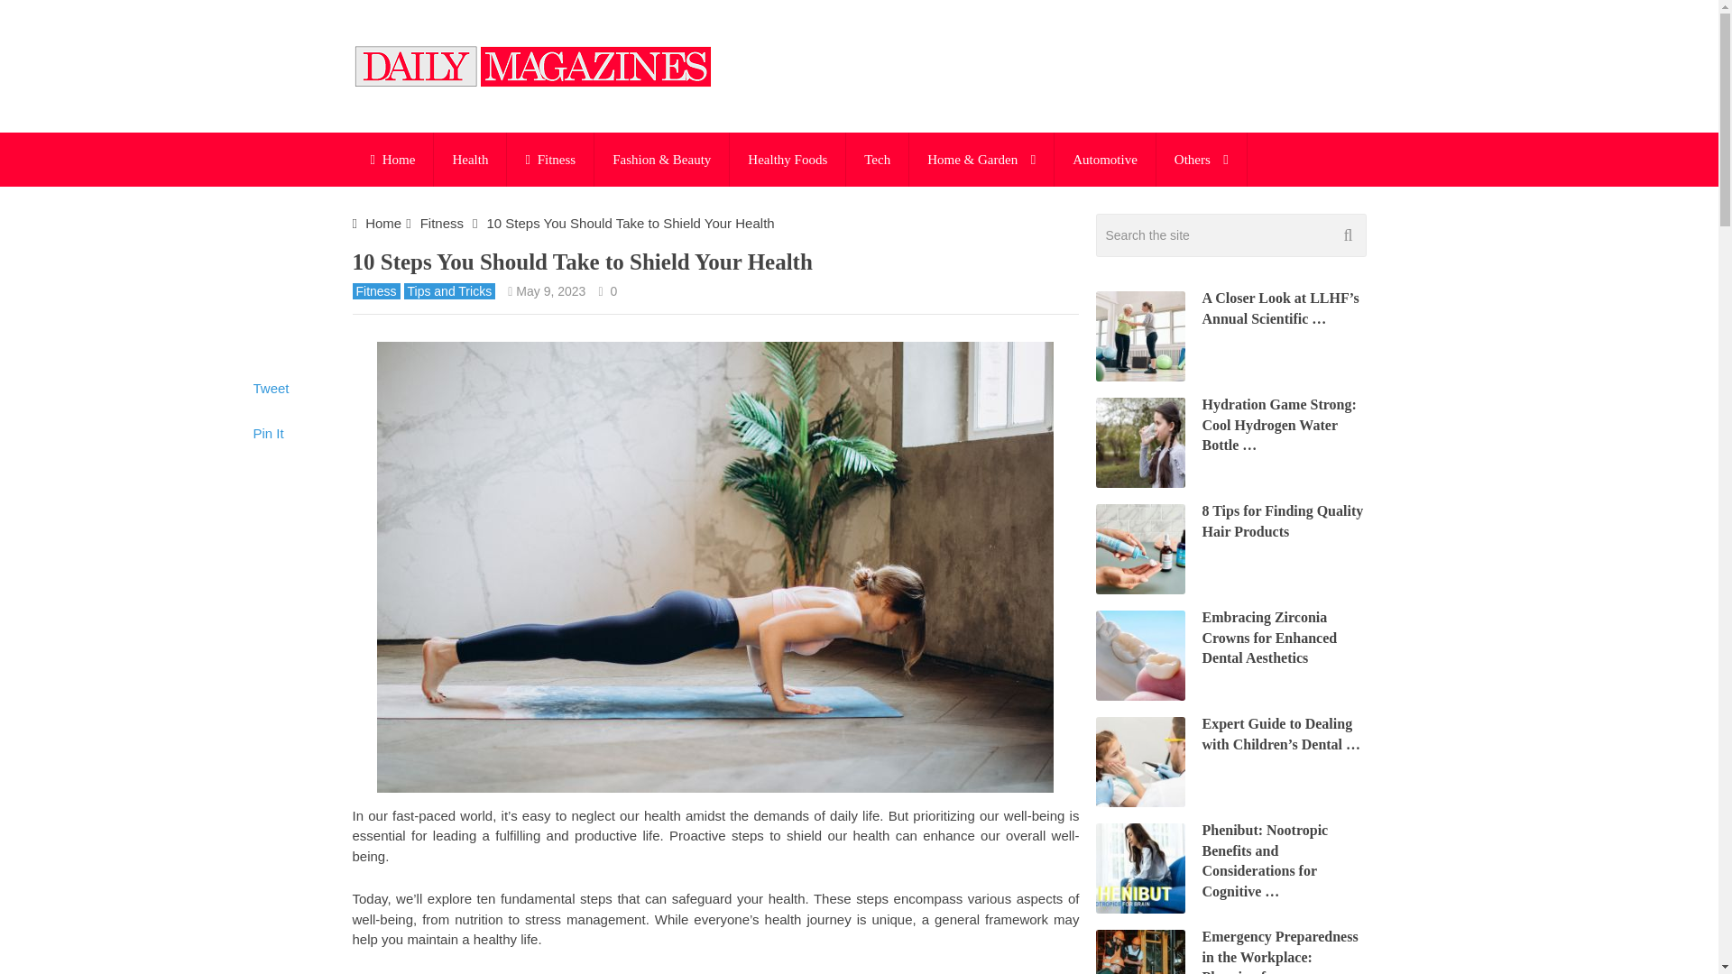 Image resolution: width=1732 pixels, height=974 pixels. Describe the element at coordinates (787, 159) in the screenshot. I see `Healthy Foods` at that location.